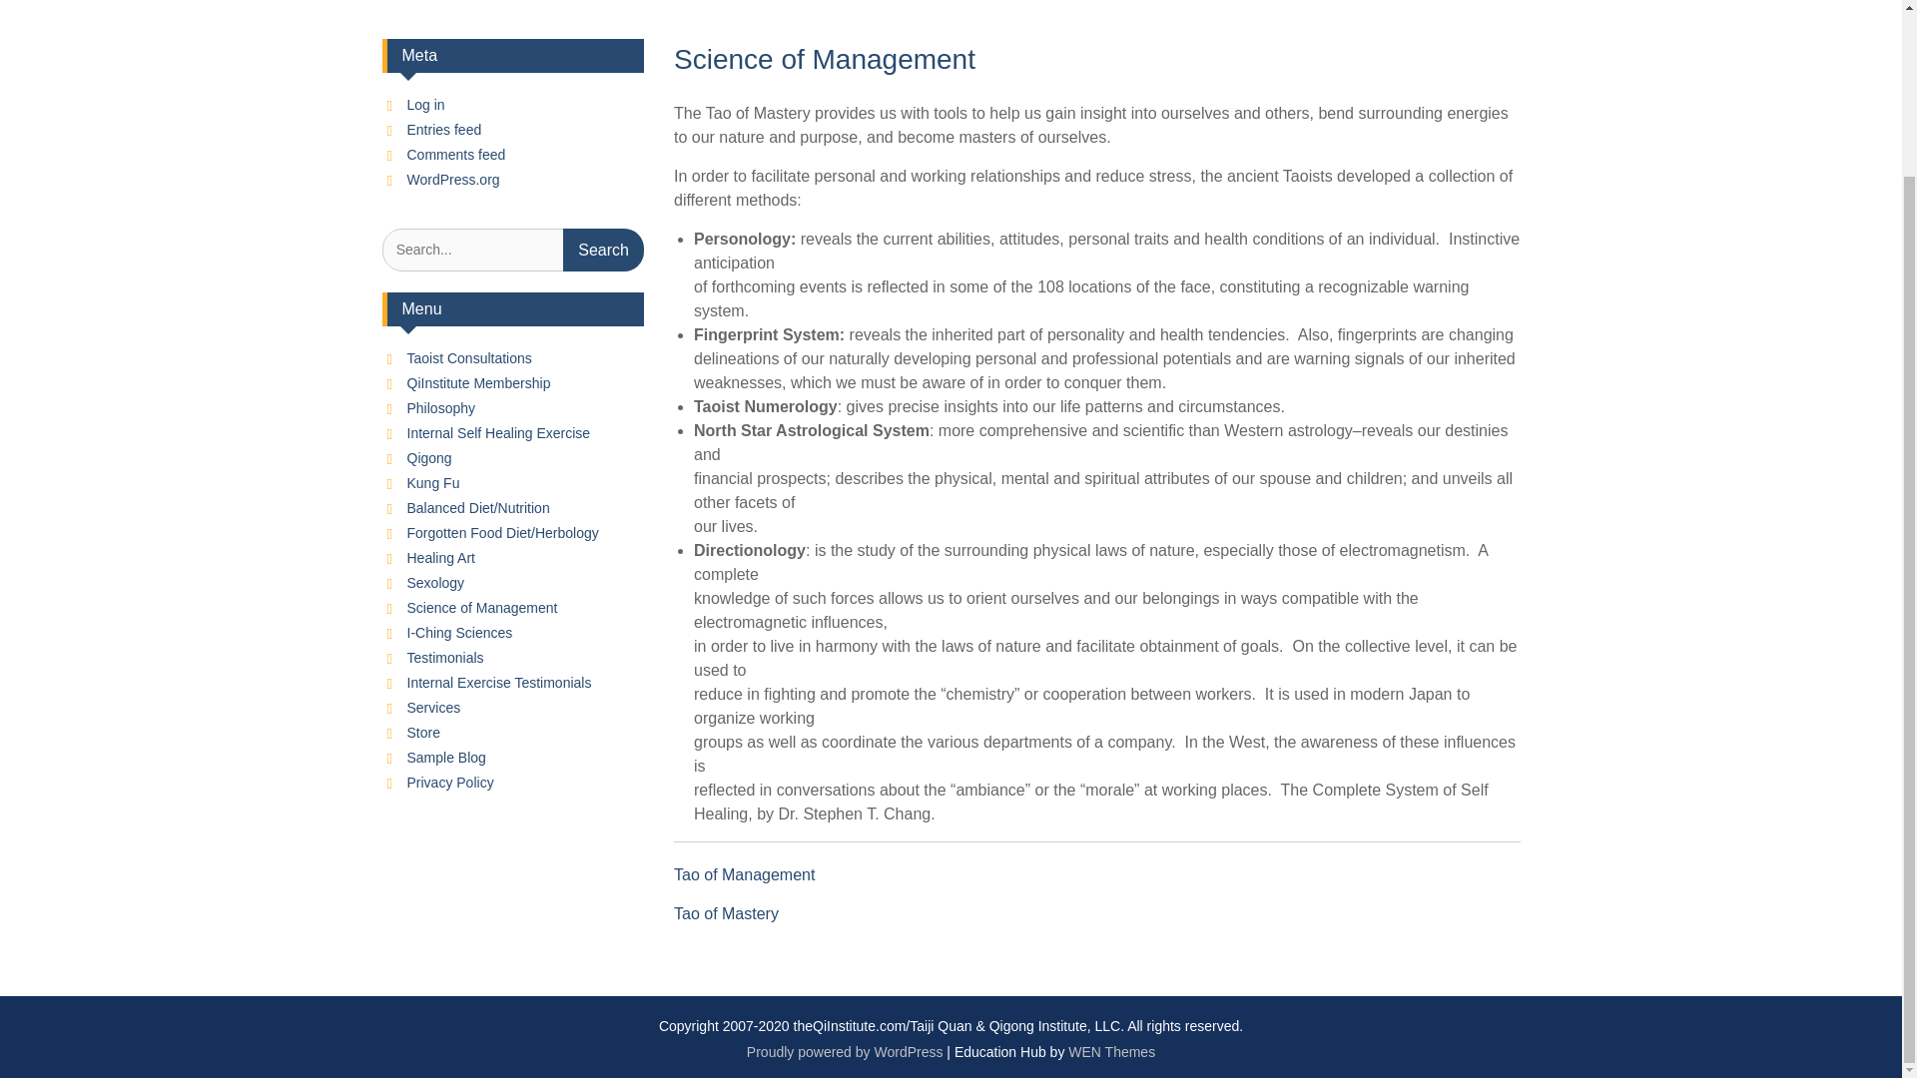 Image resolution: width=1917 pixels, height=1078 pixels. What do you see at coordinates (455, 154) in the screenshot?
I see `Comments feed` at bounding box center [455, 154].